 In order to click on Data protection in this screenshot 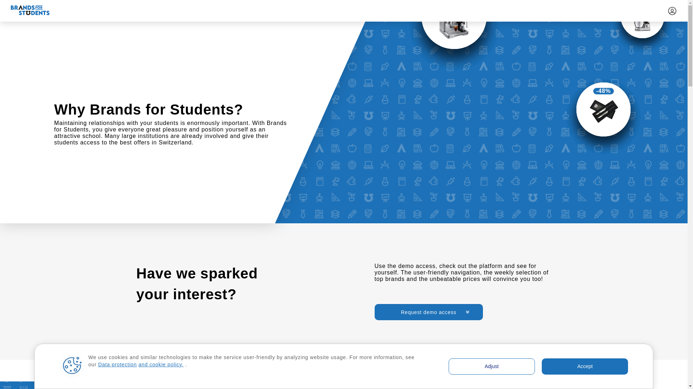, I will do `click(118, 365)`.